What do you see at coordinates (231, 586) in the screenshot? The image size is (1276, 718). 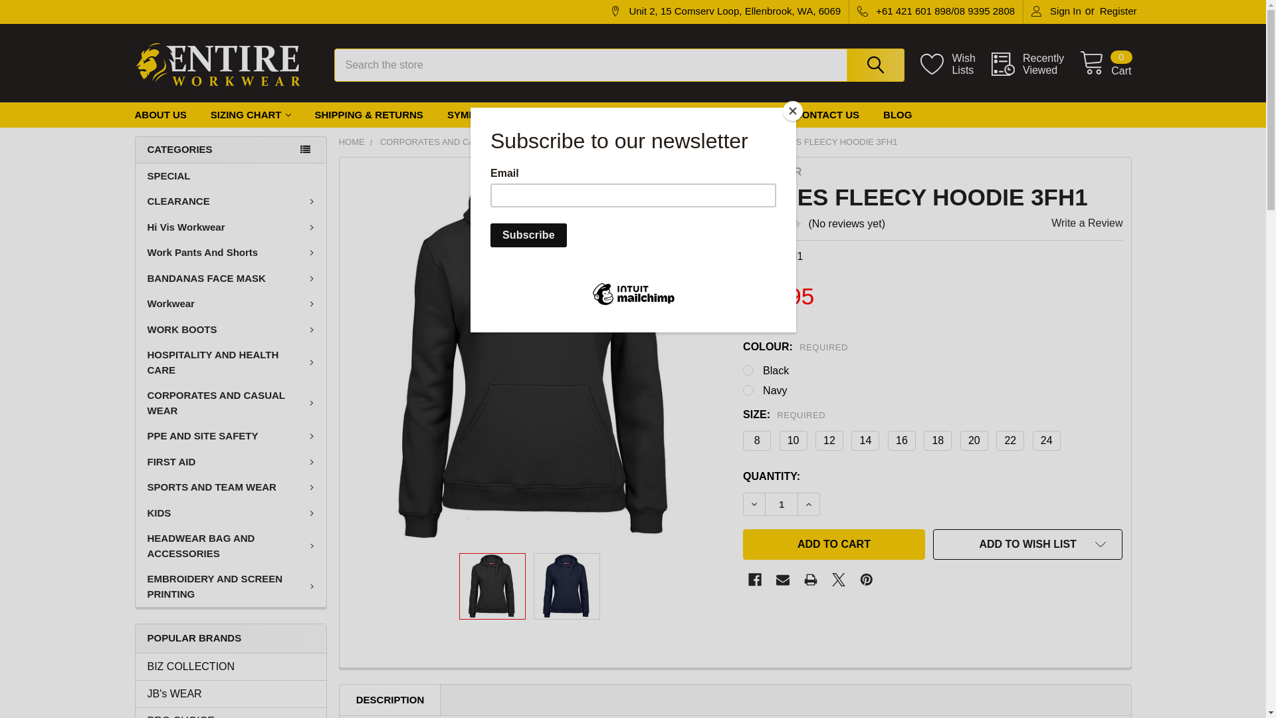 I see `EMBROIDERY AND SCREEN PRINTING` at bounding box center [231, 586].